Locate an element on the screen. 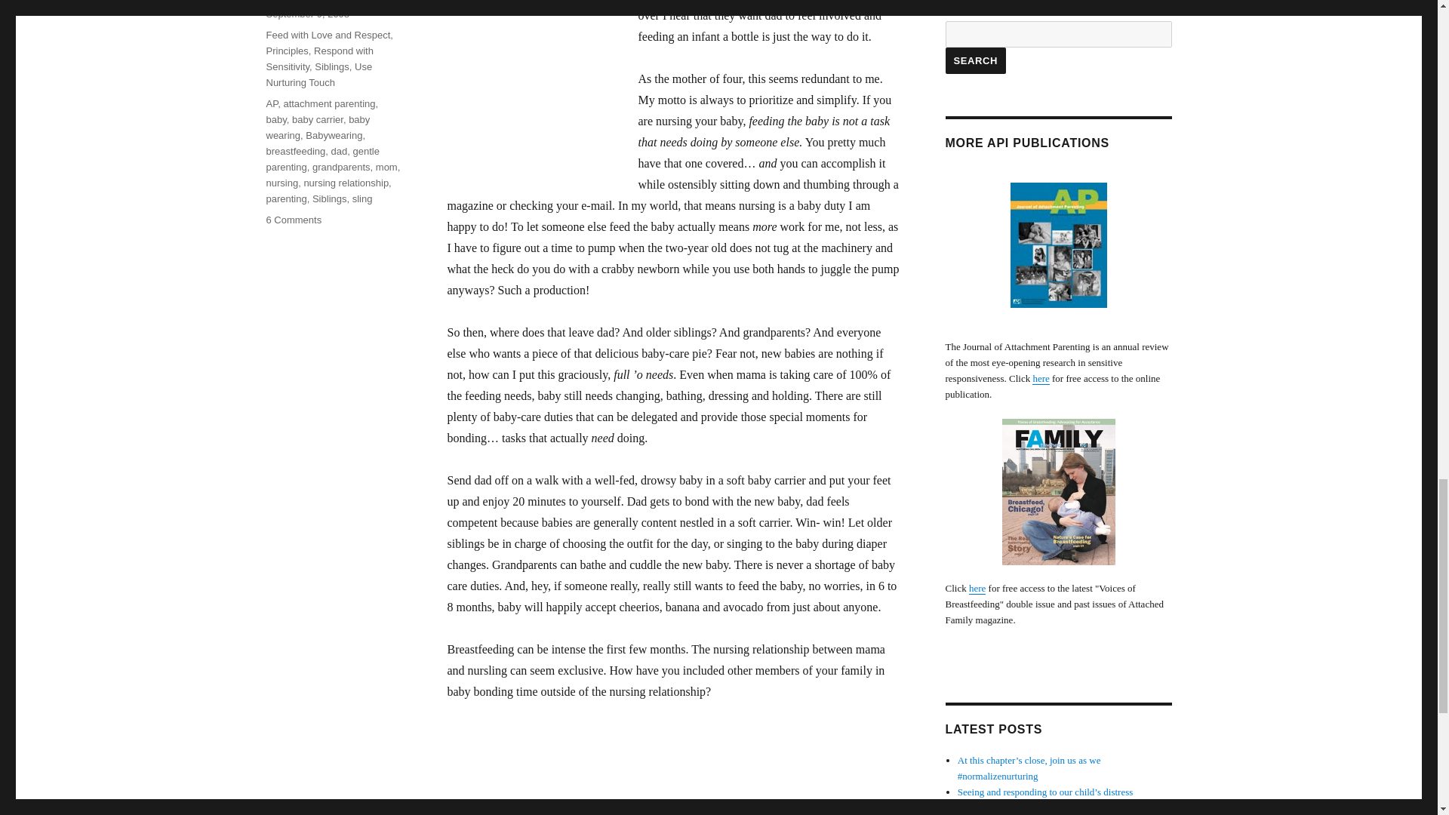  Use Nurturing Touch is located at coordinates (318, 74).